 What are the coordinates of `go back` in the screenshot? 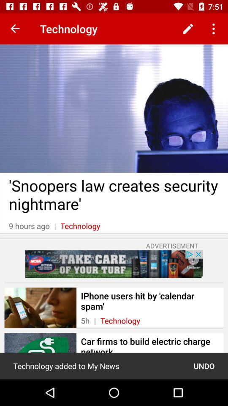 It's located at (15, 29).